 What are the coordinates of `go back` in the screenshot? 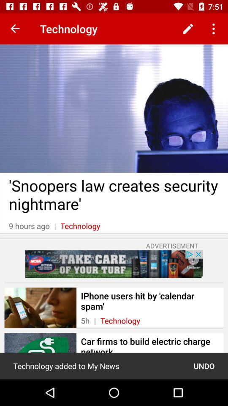 It's located at (15, 29).